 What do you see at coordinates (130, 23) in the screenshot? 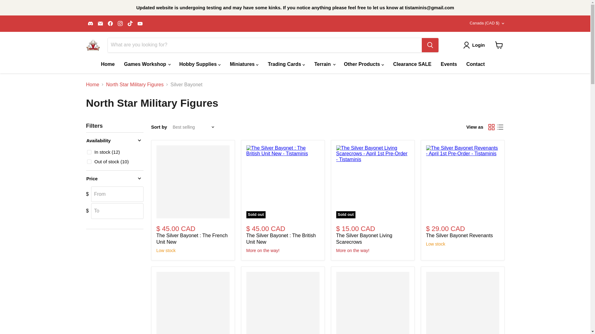
I see `Find us on TikTok` at bounding box center [130, 23].